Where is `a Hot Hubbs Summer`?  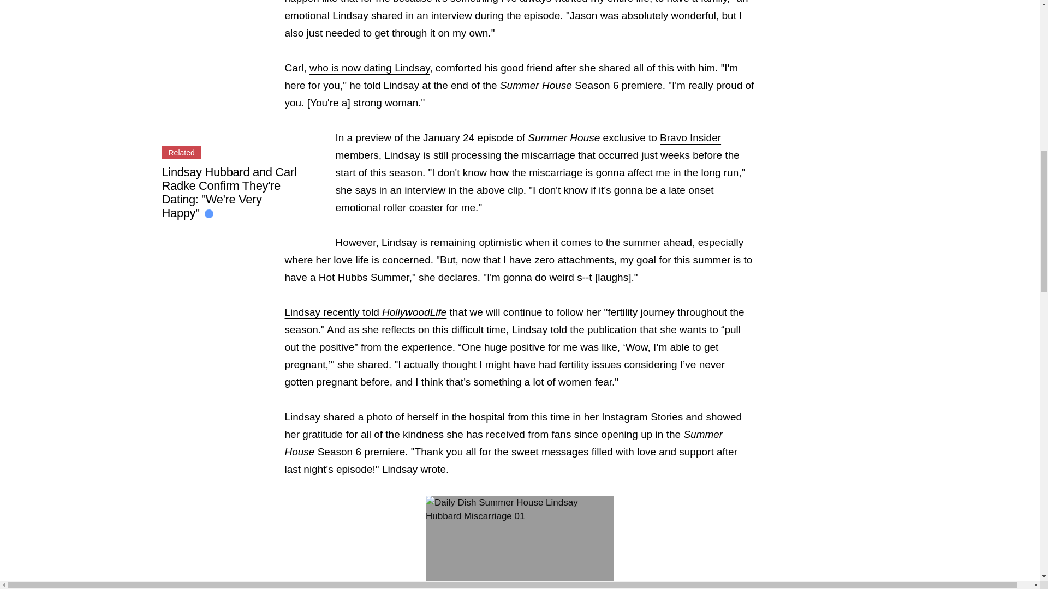 a Hot Hubbs Summer is located at coordinates (360, 277).